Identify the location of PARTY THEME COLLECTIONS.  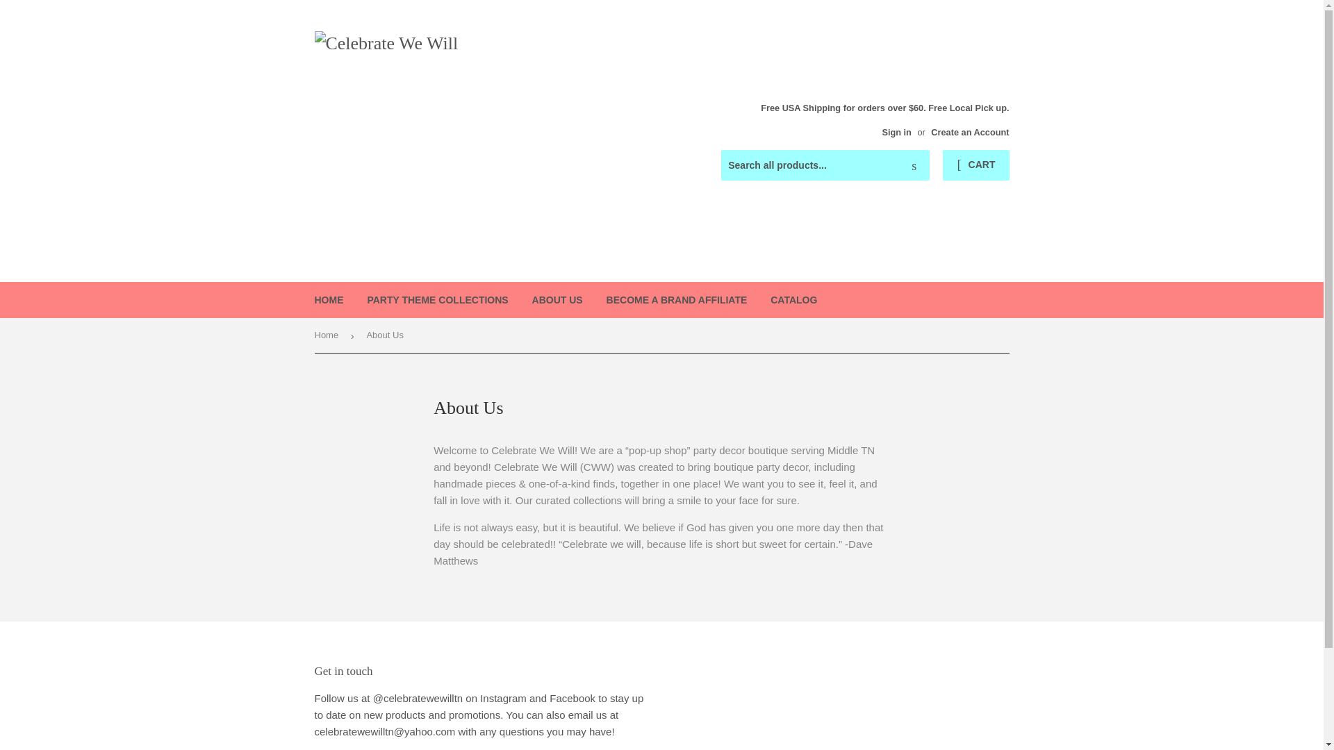
(437, 300).